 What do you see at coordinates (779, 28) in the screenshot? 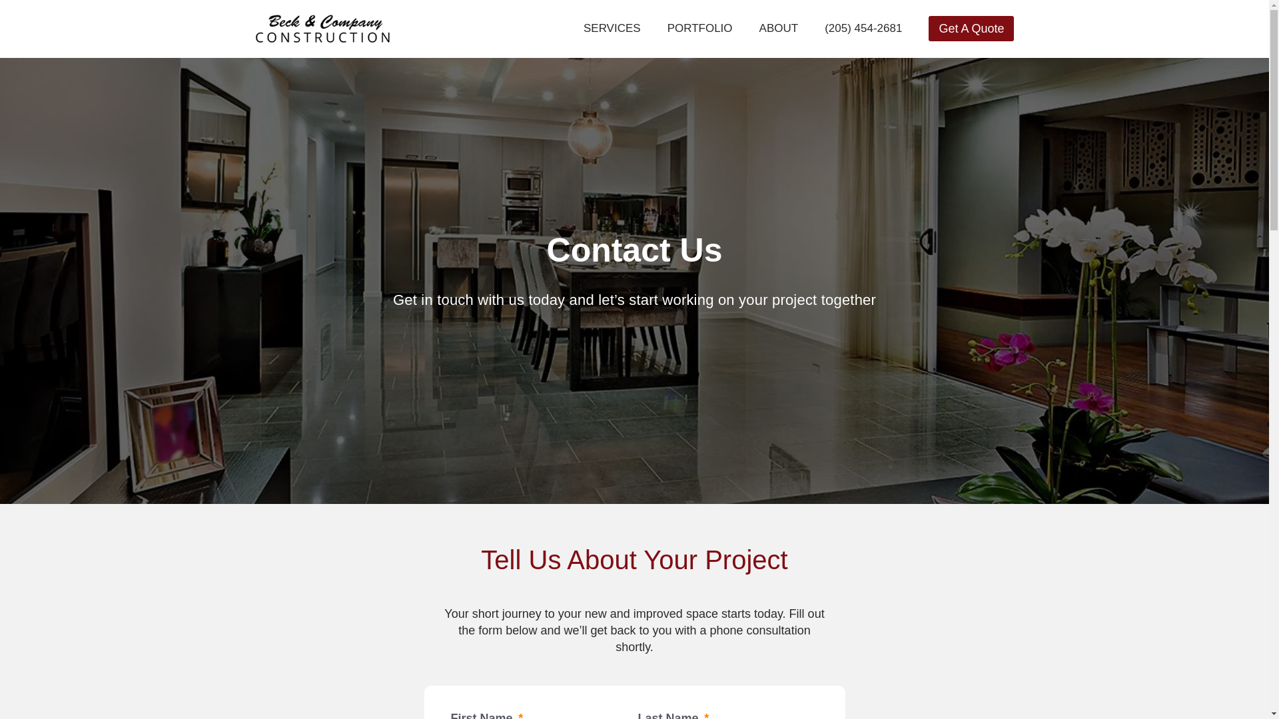
I see `ABOUT` at bounding box center [779, 28].